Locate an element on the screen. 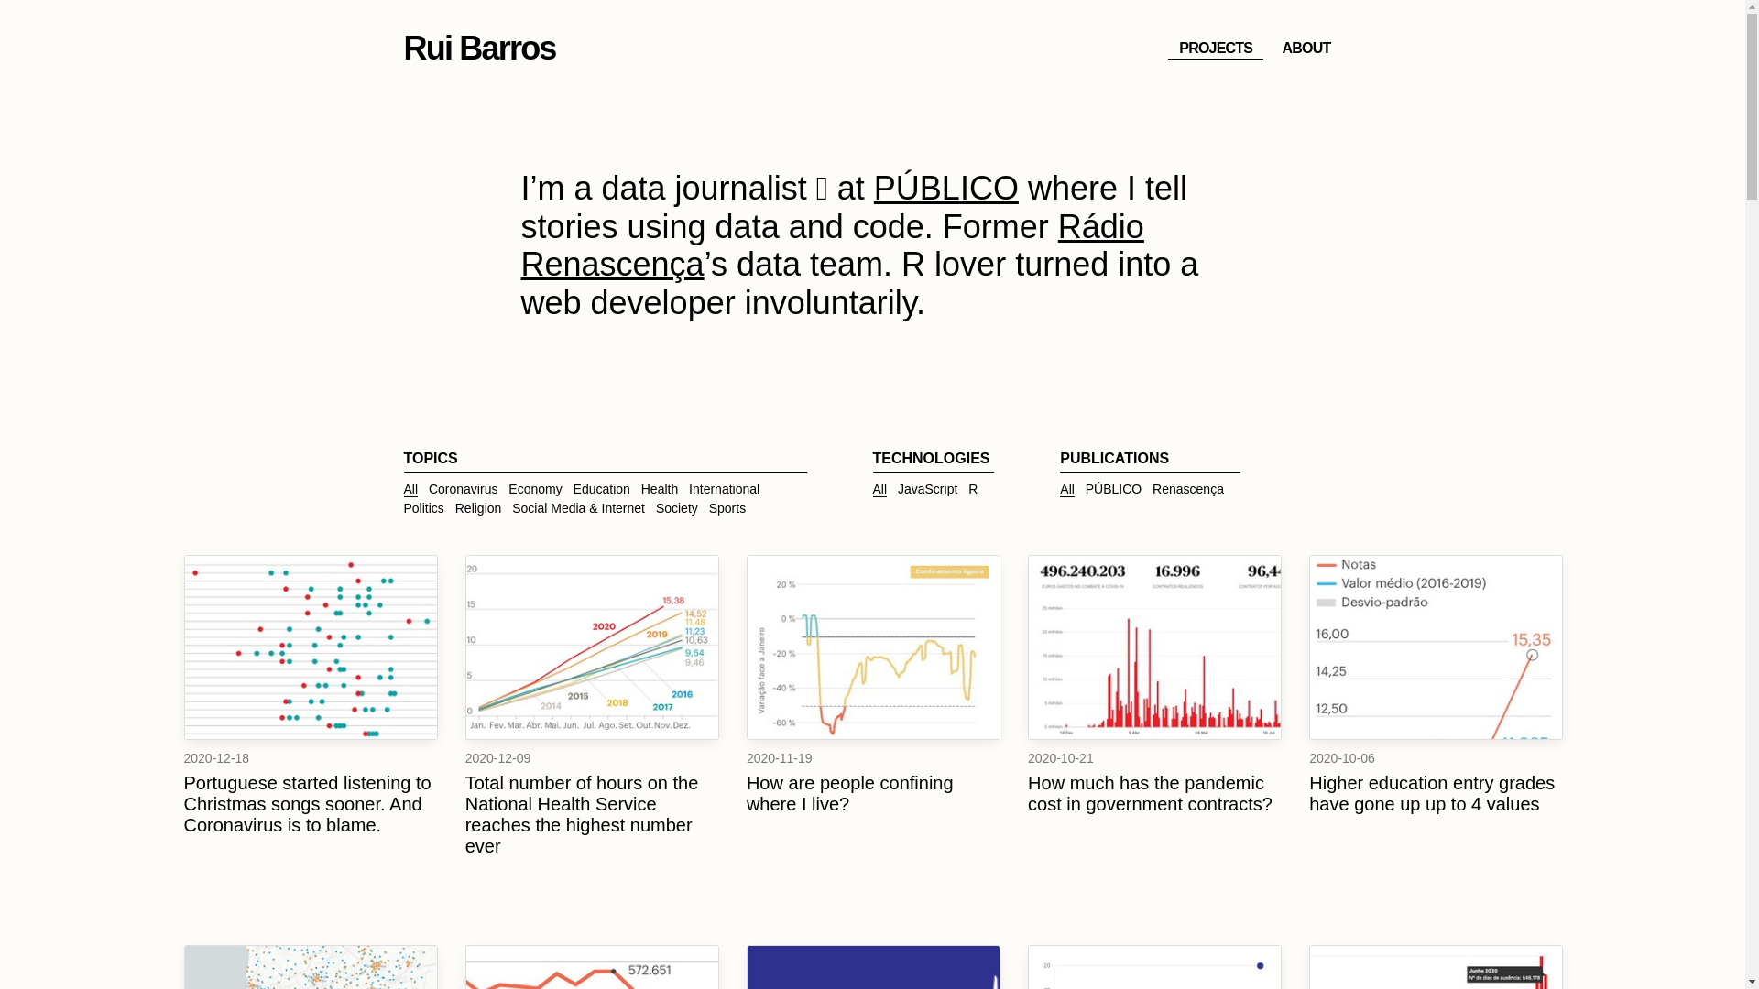  Rui Barros is located at coordinates (478, 48).